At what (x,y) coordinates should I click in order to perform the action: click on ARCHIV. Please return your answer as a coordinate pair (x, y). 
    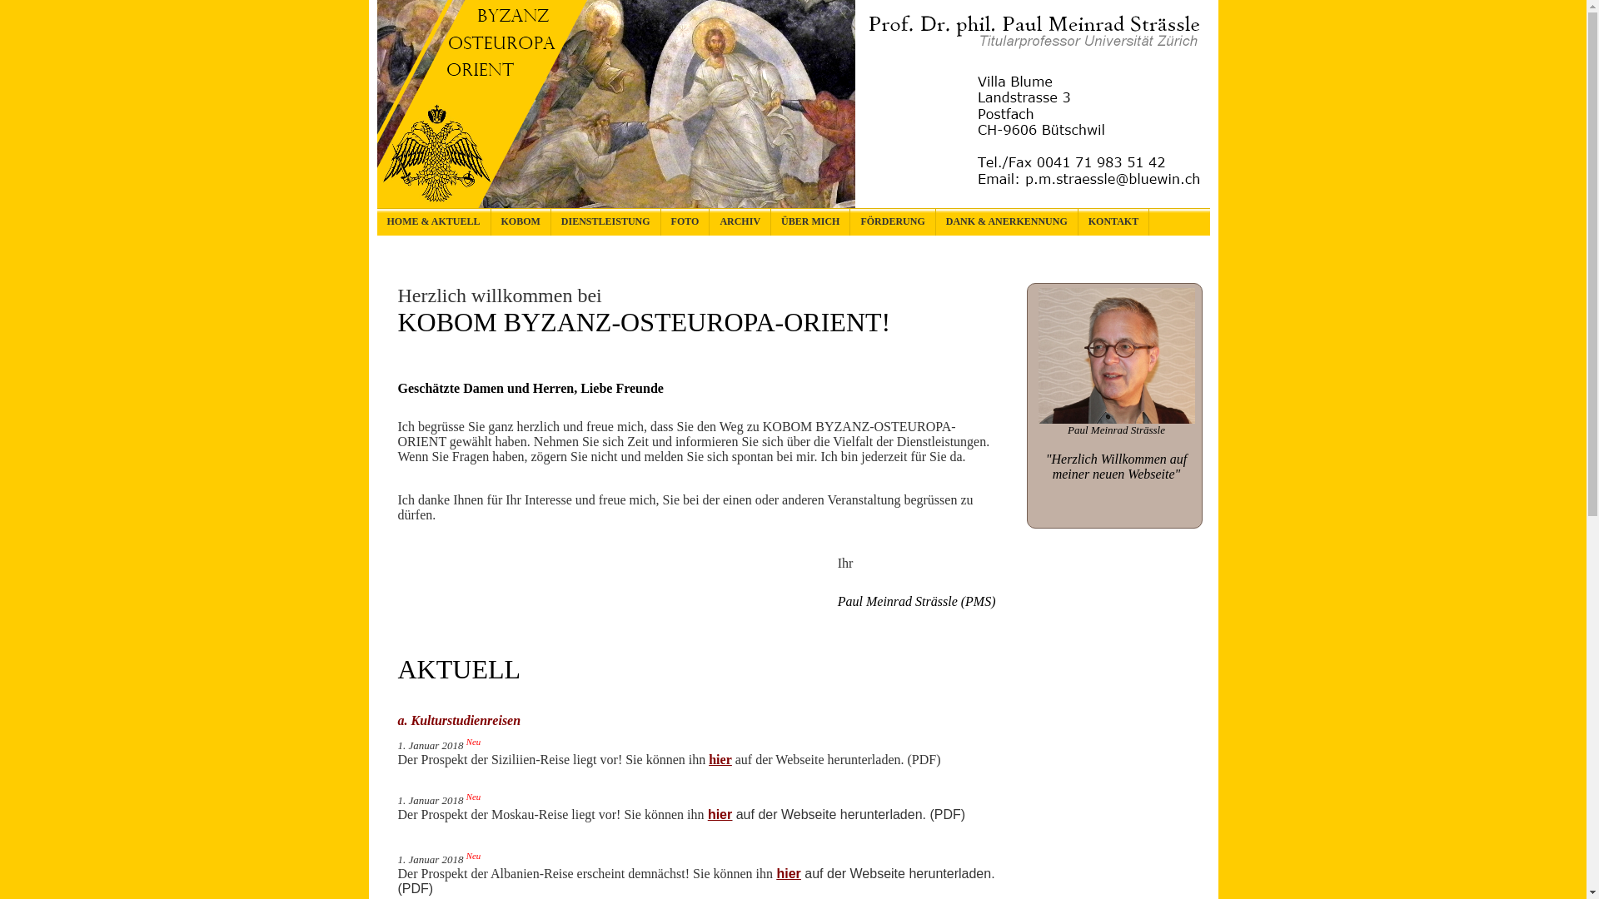
    Looking at the image, I should click on (740, 221).